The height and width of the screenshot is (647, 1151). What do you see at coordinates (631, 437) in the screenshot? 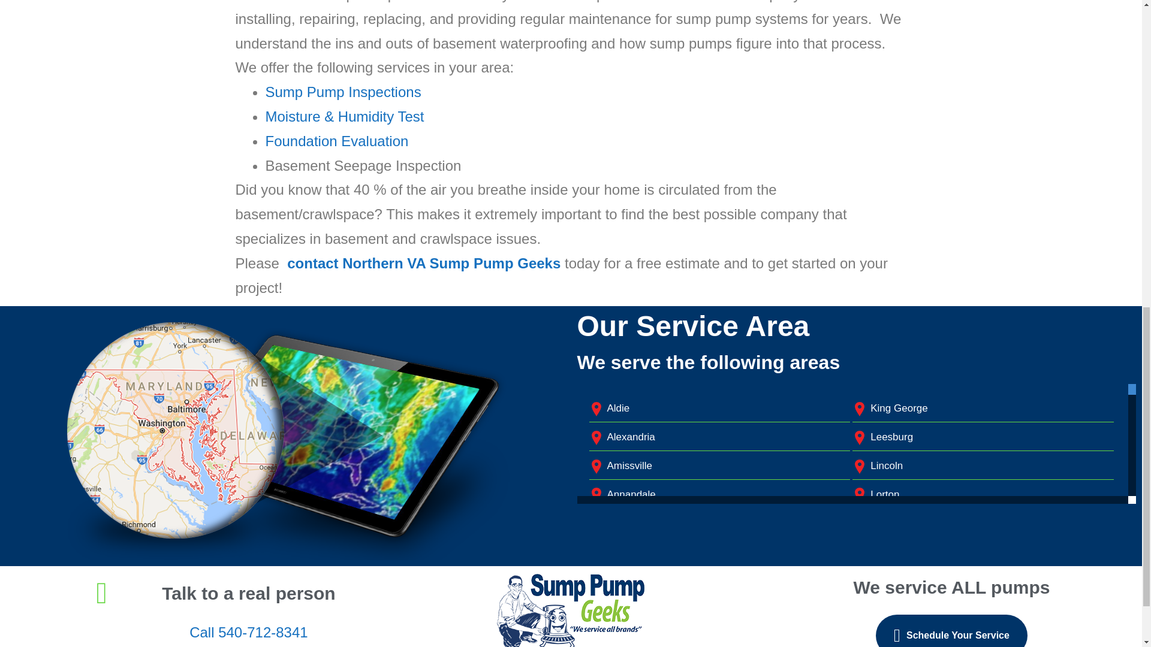
I see `Alexandria` at bounding box center [631, 437].